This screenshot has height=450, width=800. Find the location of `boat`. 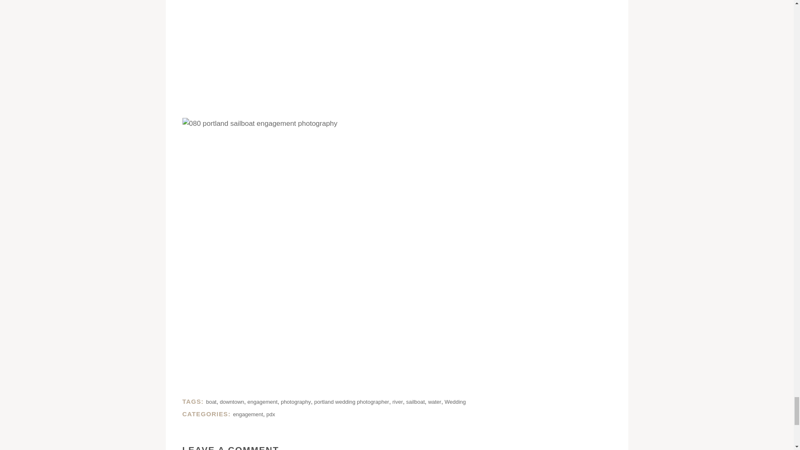

boat is located at coordinates (211, 402).